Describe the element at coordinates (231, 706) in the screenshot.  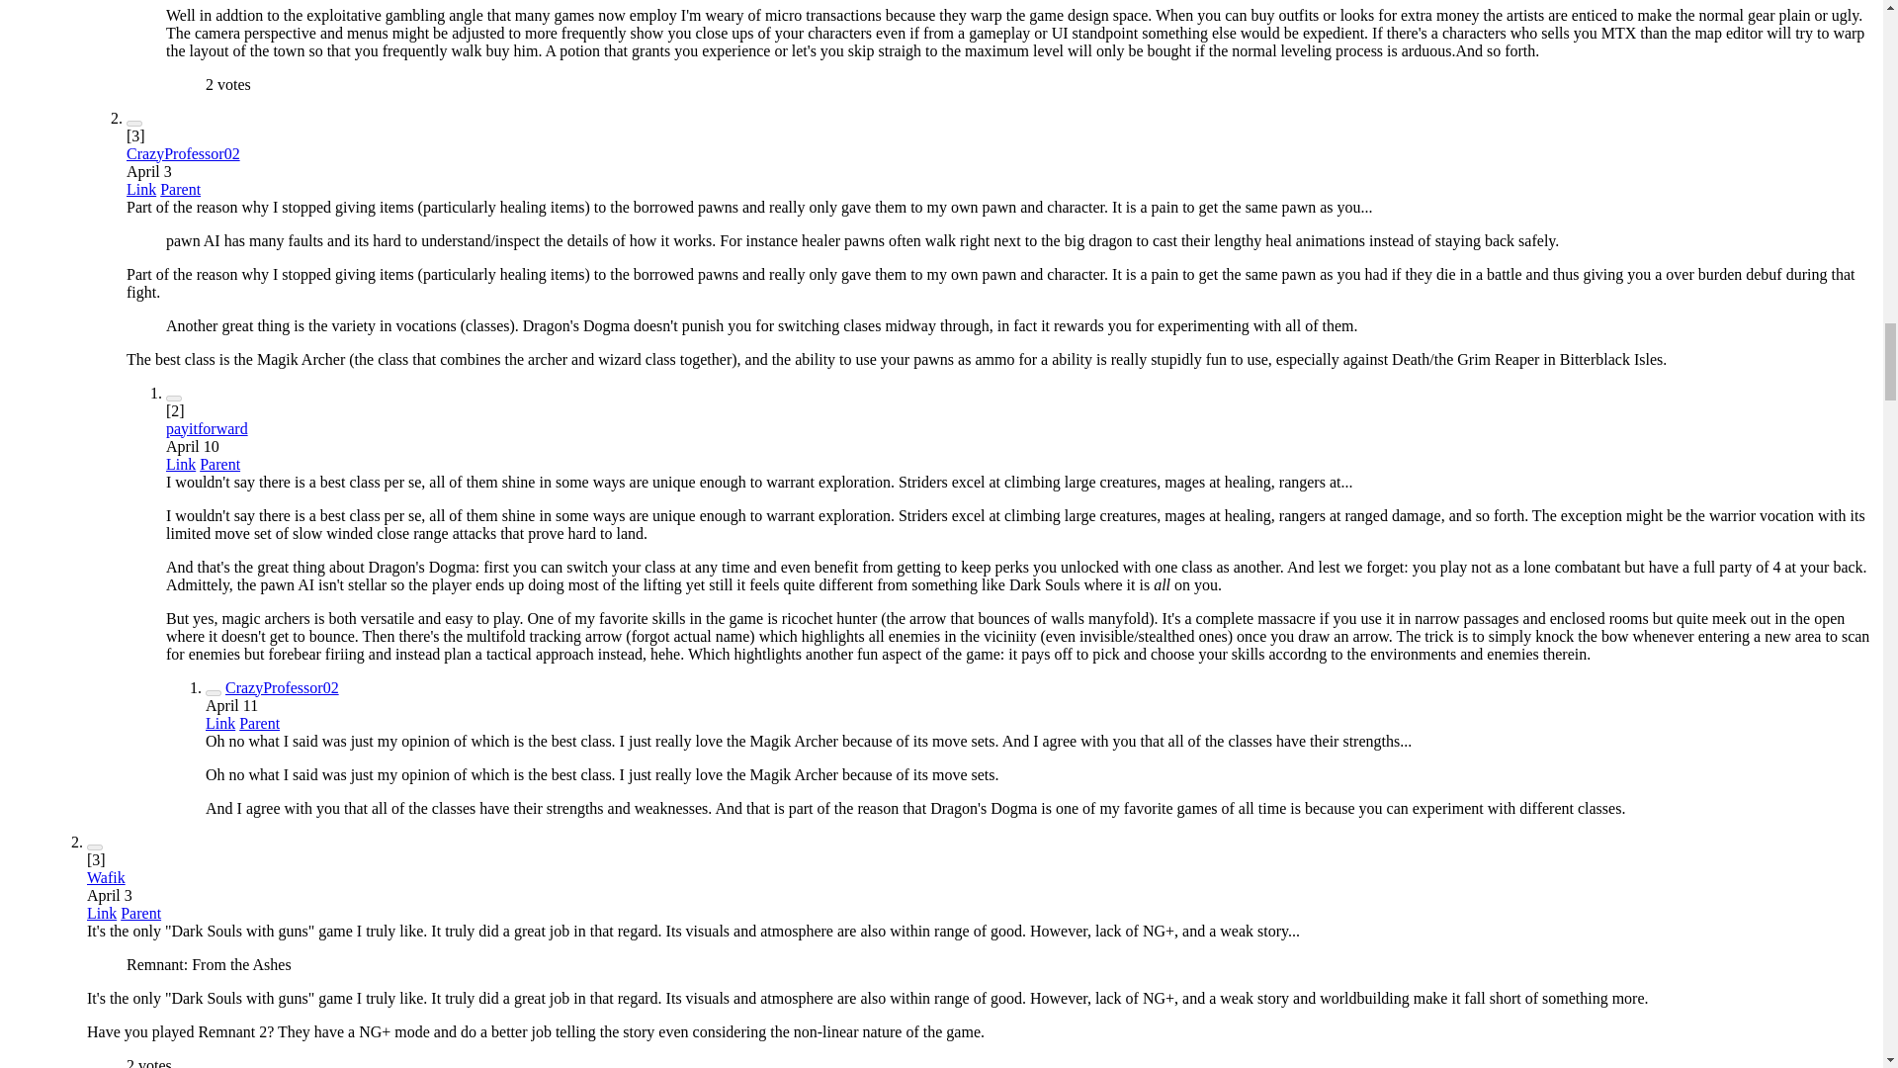
I see `2024-04-11 00:22:21 UTC` at that location.